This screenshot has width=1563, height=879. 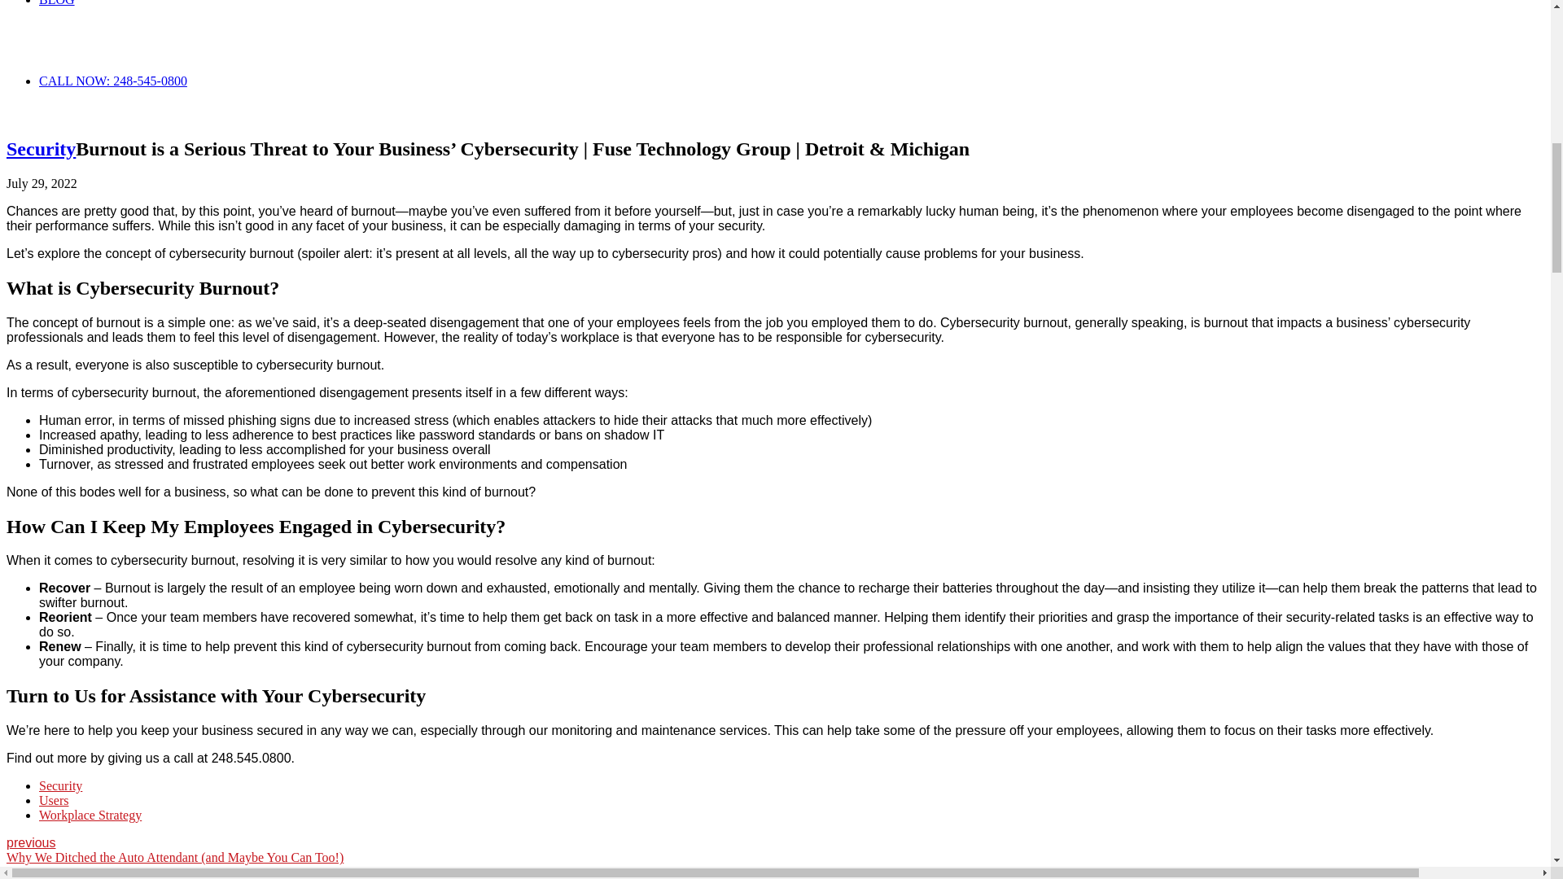 What do you see at coordinates (41, 148) in the screenshot?
I see `Security` at bounding box center [41, 148].